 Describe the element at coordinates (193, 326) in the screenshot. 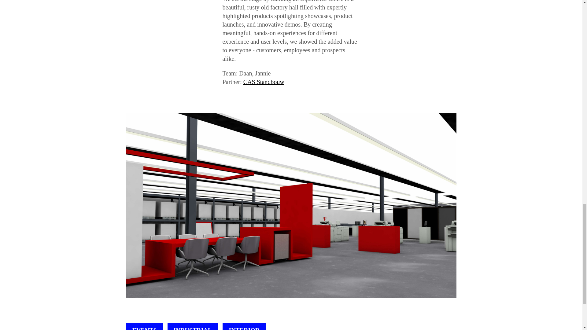

I see `INDUSTRIAL` at that location.